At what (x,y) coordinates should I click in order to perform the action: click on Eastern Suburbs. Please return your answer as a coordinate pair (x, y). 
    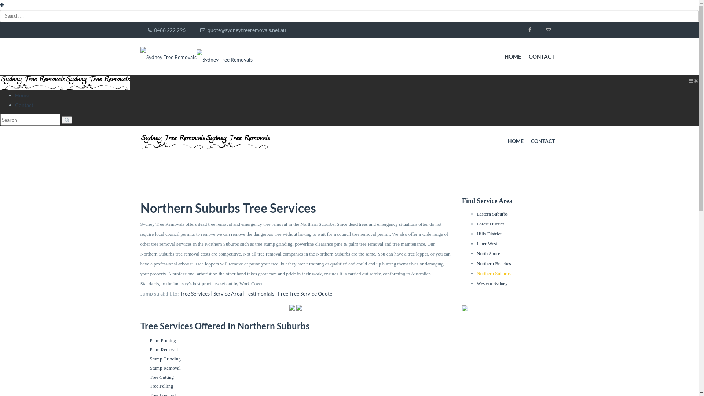
    Looking at the image, I should click on (492, 214).